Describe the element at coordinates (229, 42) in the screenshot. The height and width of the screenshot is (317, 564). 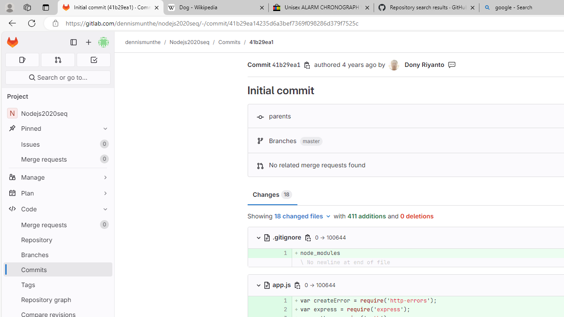
I see `Commits` at that location.